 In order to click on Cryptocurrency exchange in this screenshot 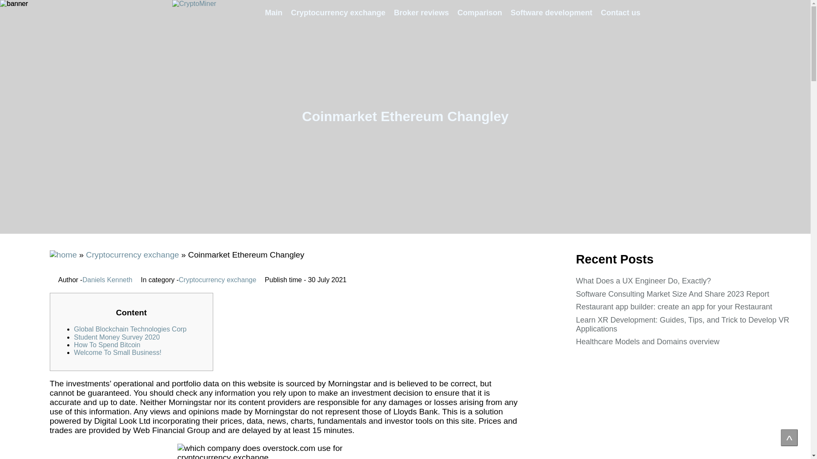, I will do `click(217, 280)`.